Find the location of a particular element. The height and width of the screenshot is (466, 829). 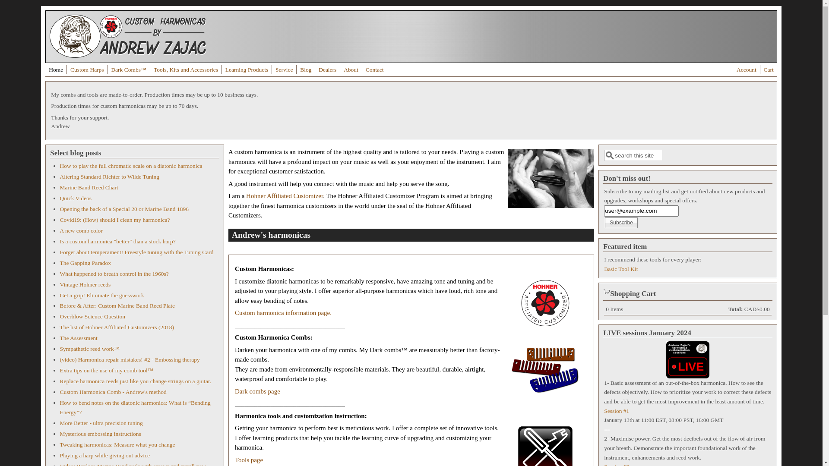

Cart is located at coordinates (769, 70).